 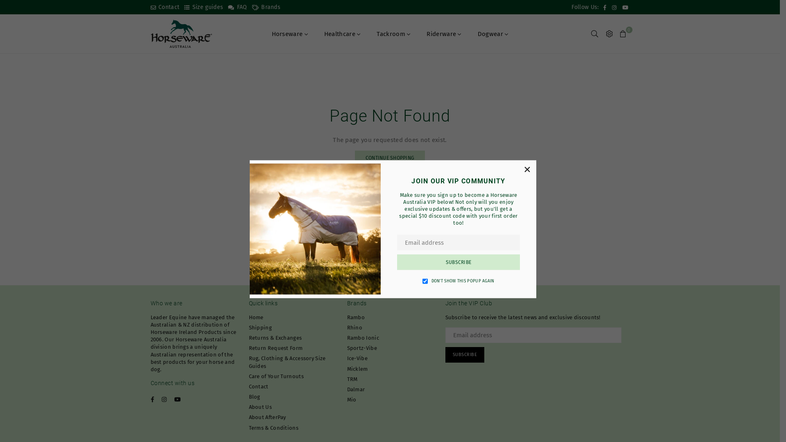 I want to click on Instagram, so click(x=614, y=7).